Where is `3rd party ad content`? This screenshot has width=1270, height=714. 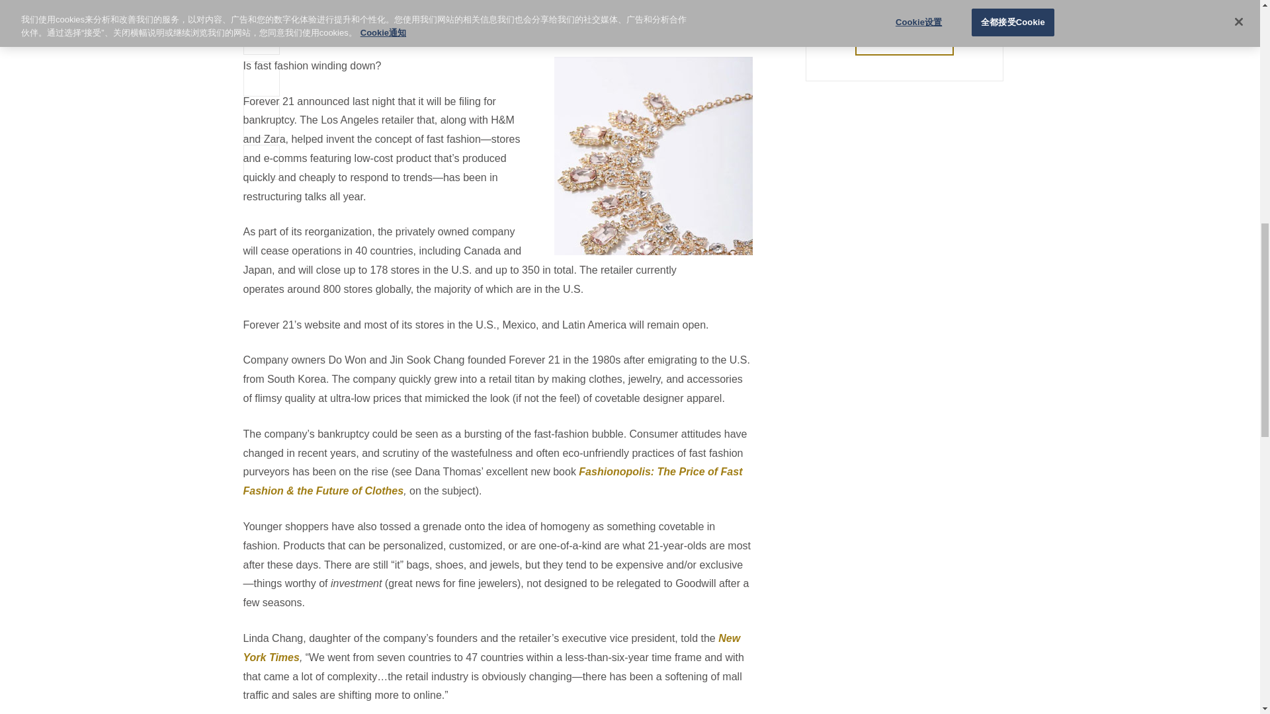
3rd party ad content is located at coordinates (905, 198).